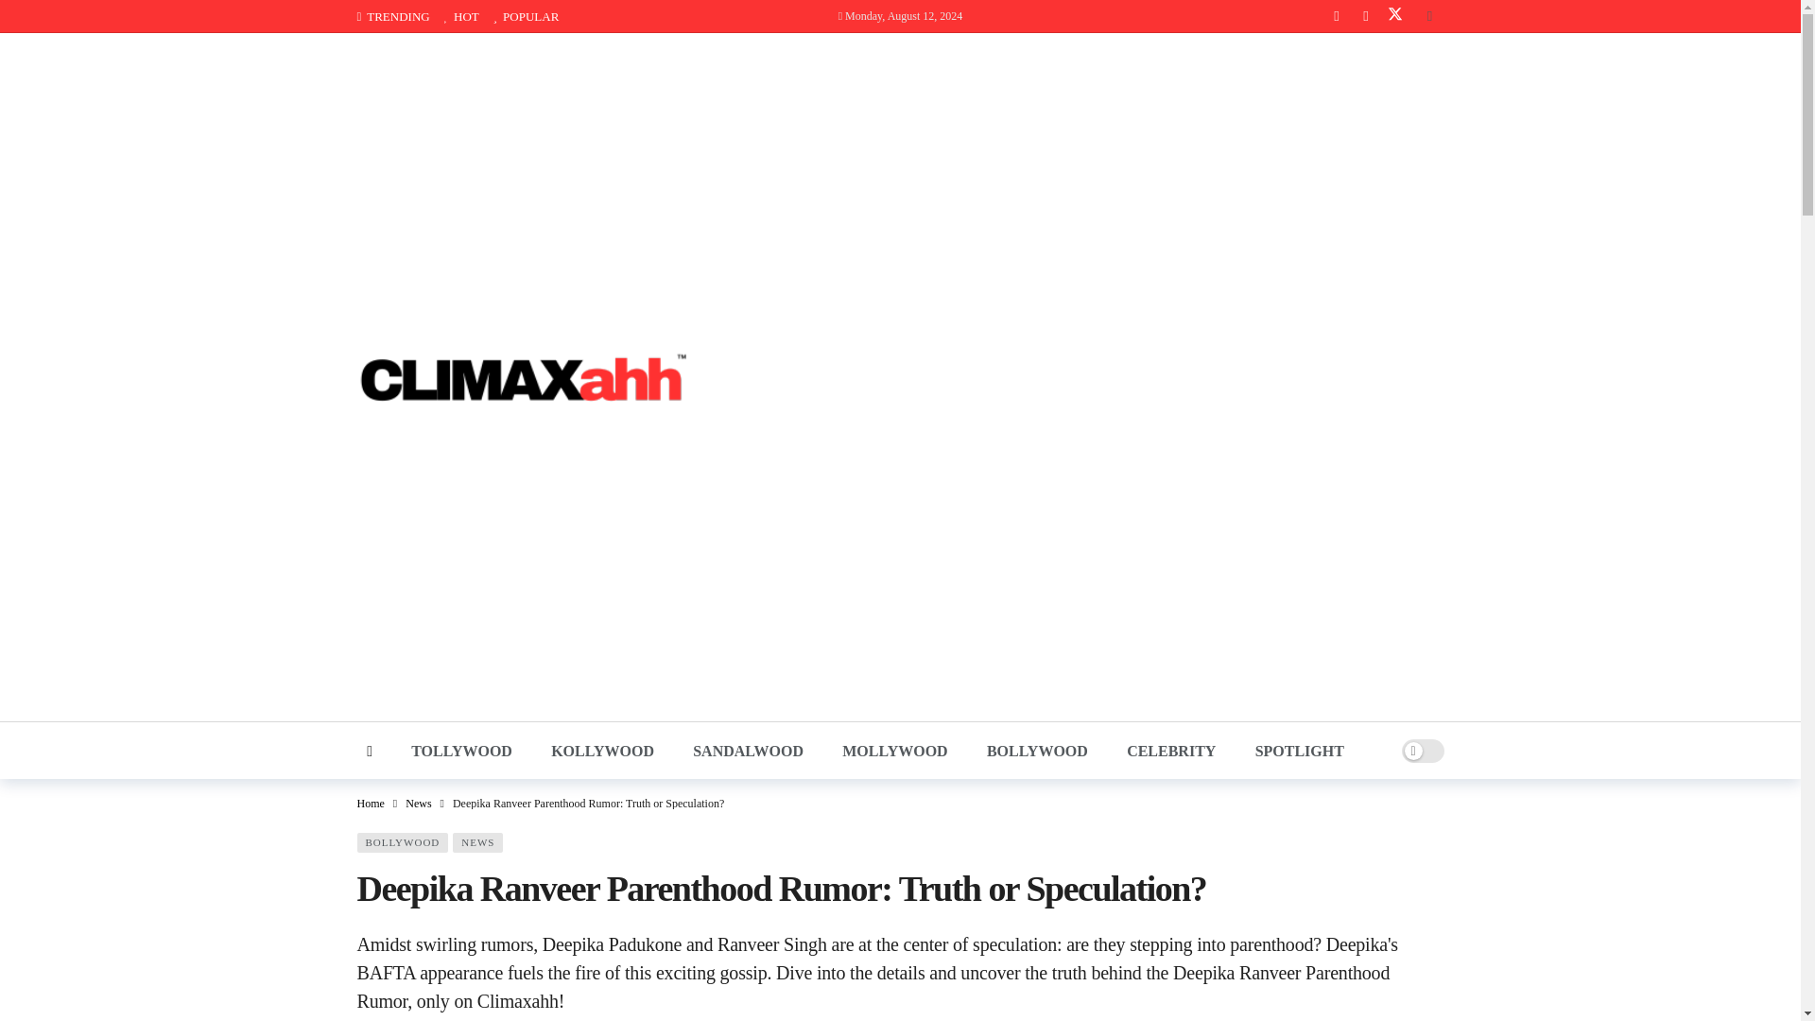  I want to click on Home, so click(371, 804).